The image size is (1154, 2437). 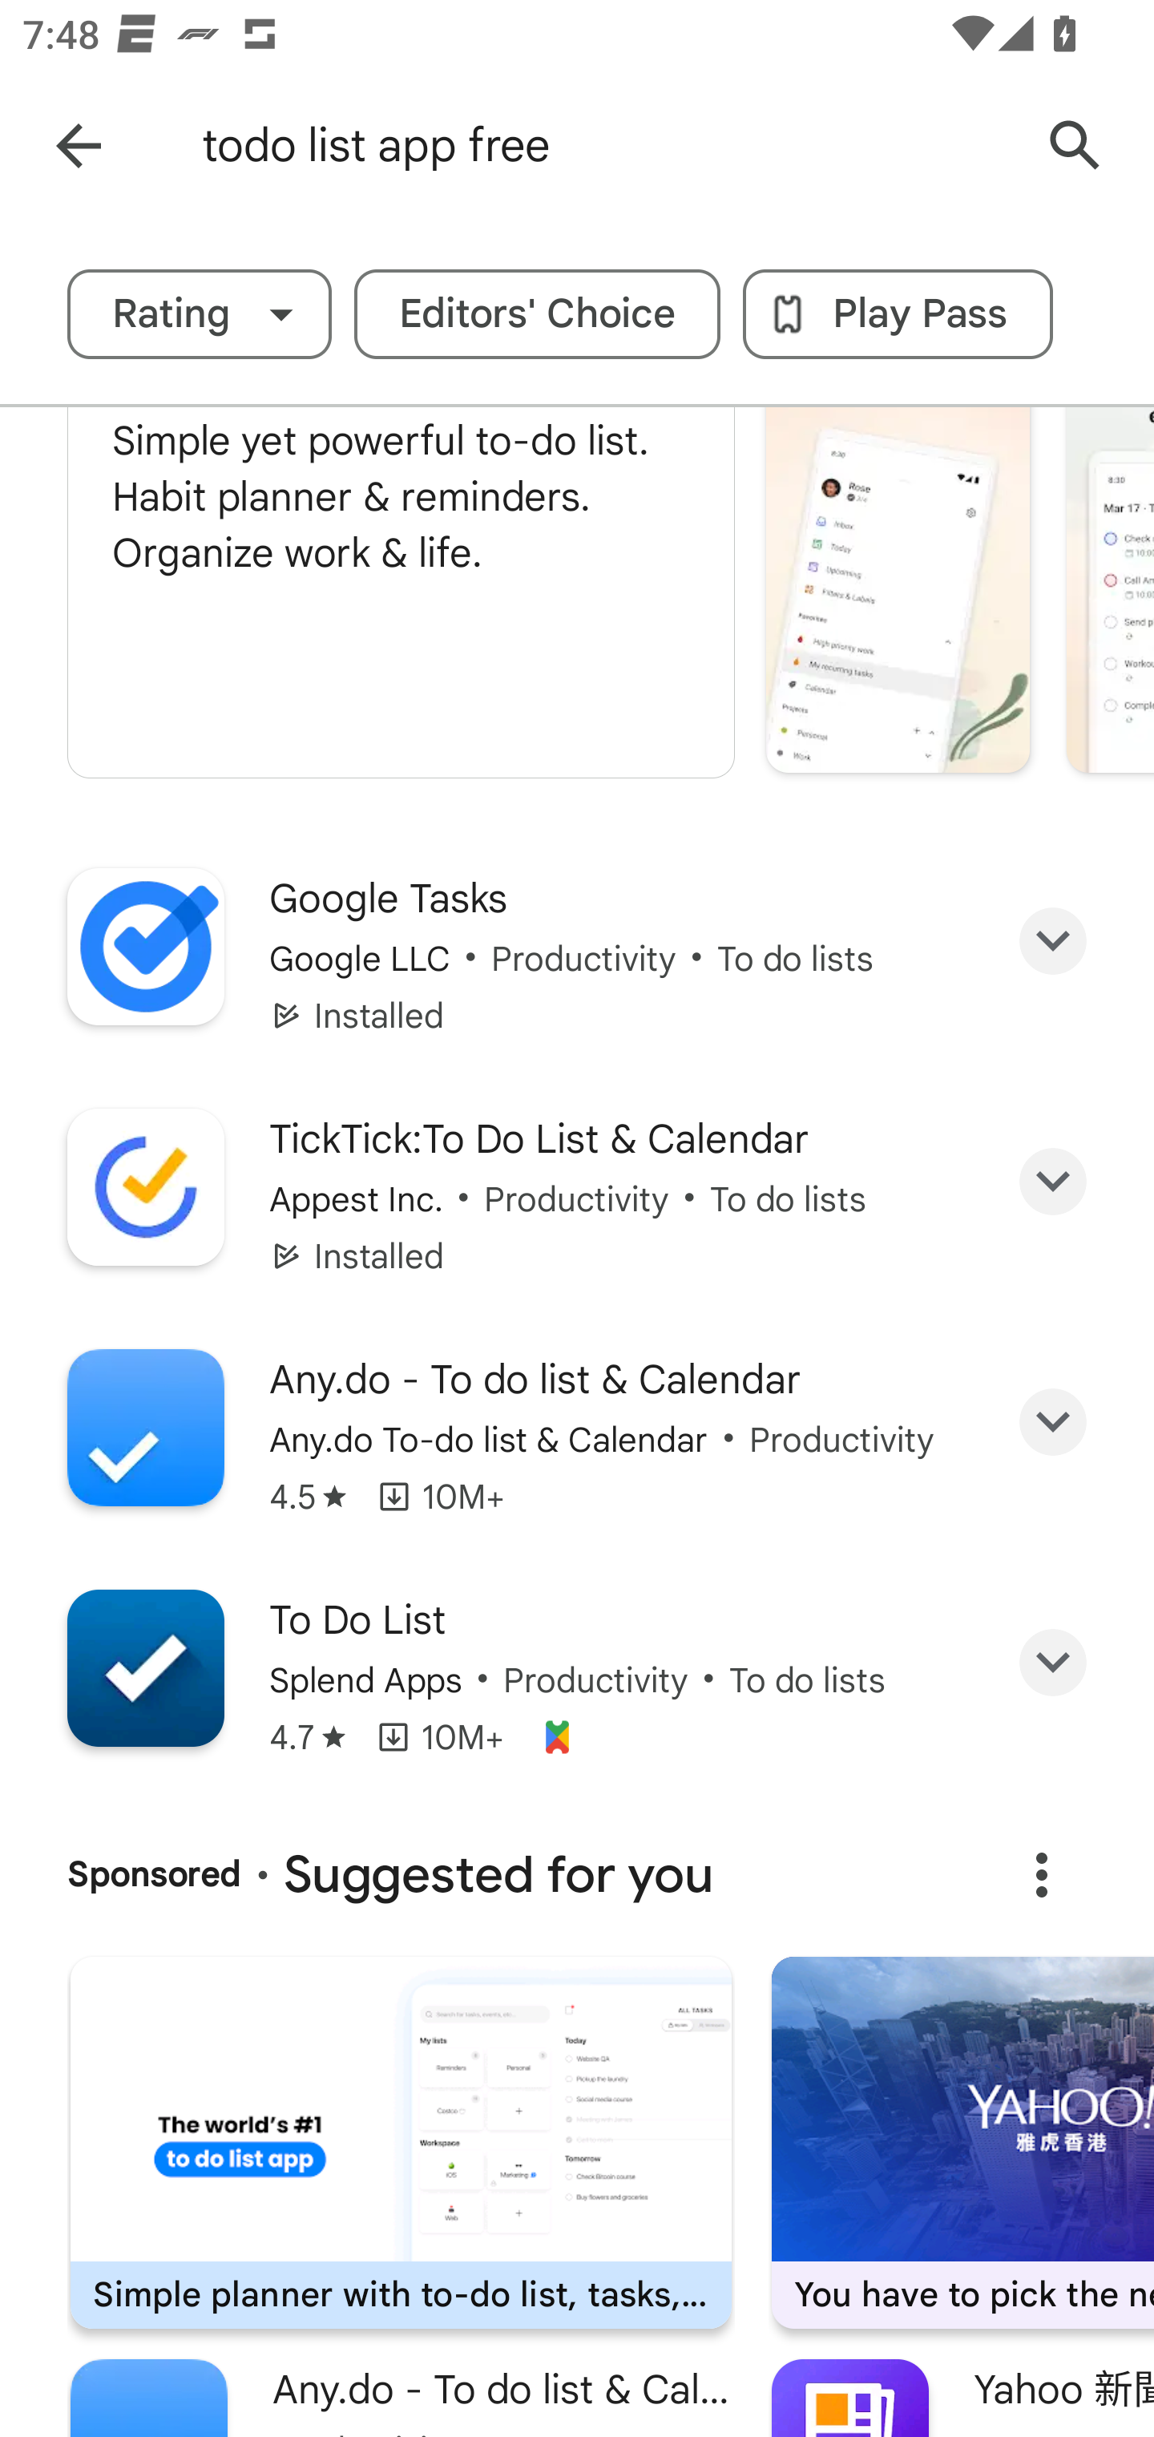 What do you see at coordinates (898, 314) in the screenshot?
I see `Play Pass - double tap to toggle the filter` at bounding box center [898, 314].